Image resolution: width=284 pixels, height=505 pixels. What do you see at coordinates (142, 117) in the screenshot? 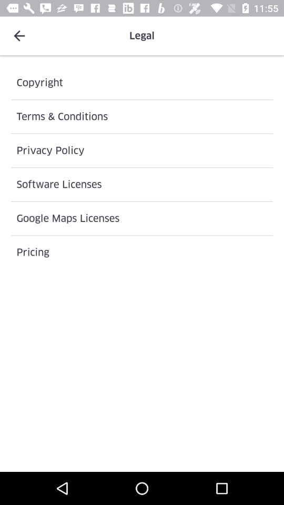
I see `turn off the icon below the copyright item` at bounding box center [142, 117].